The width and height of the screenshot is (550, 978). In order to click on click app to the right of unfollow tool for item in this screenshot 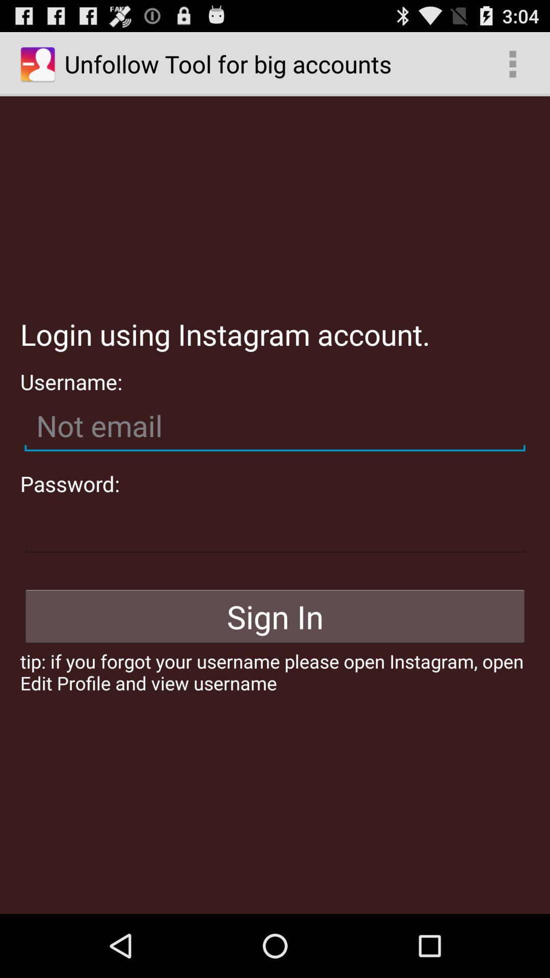, I will do `click(512, 64)`.